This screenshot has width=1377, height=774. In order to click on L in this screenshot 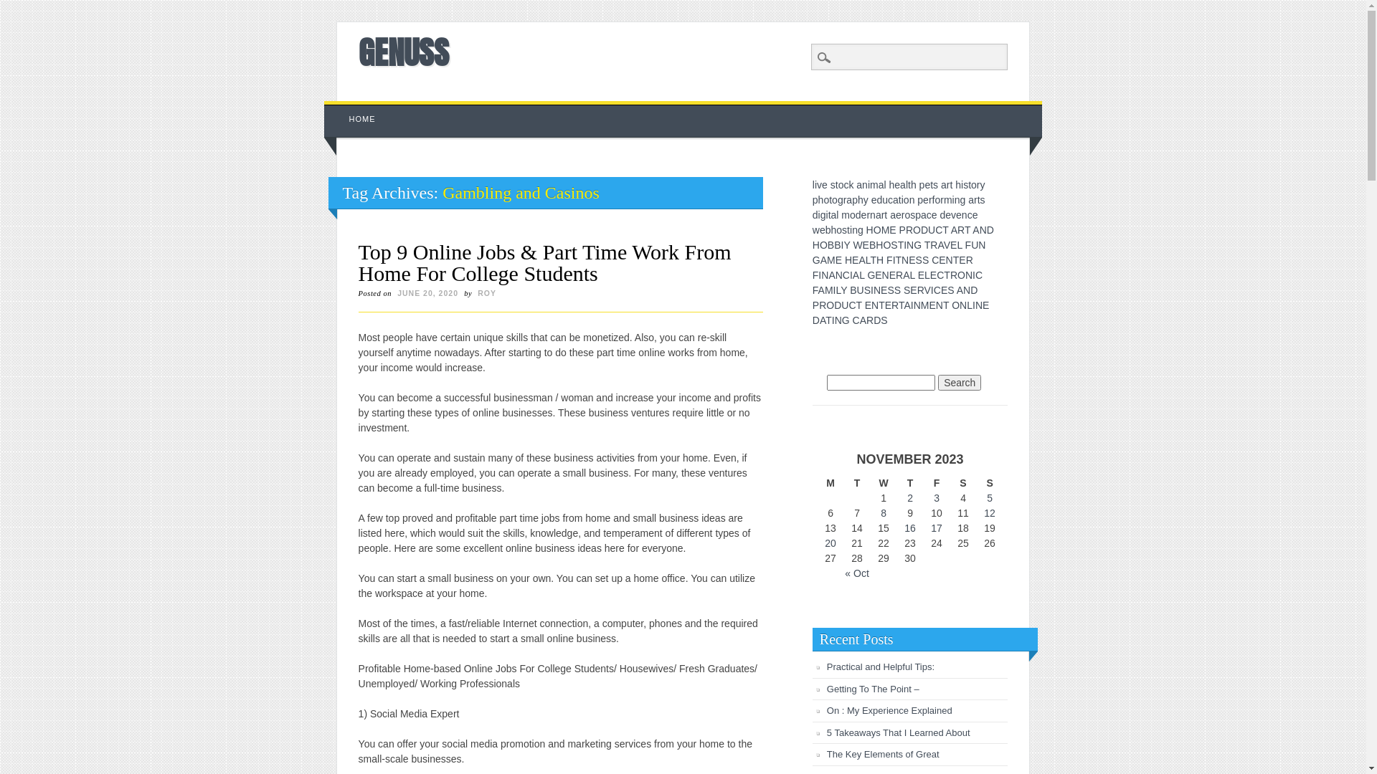, I will do `click(970, 305)`.